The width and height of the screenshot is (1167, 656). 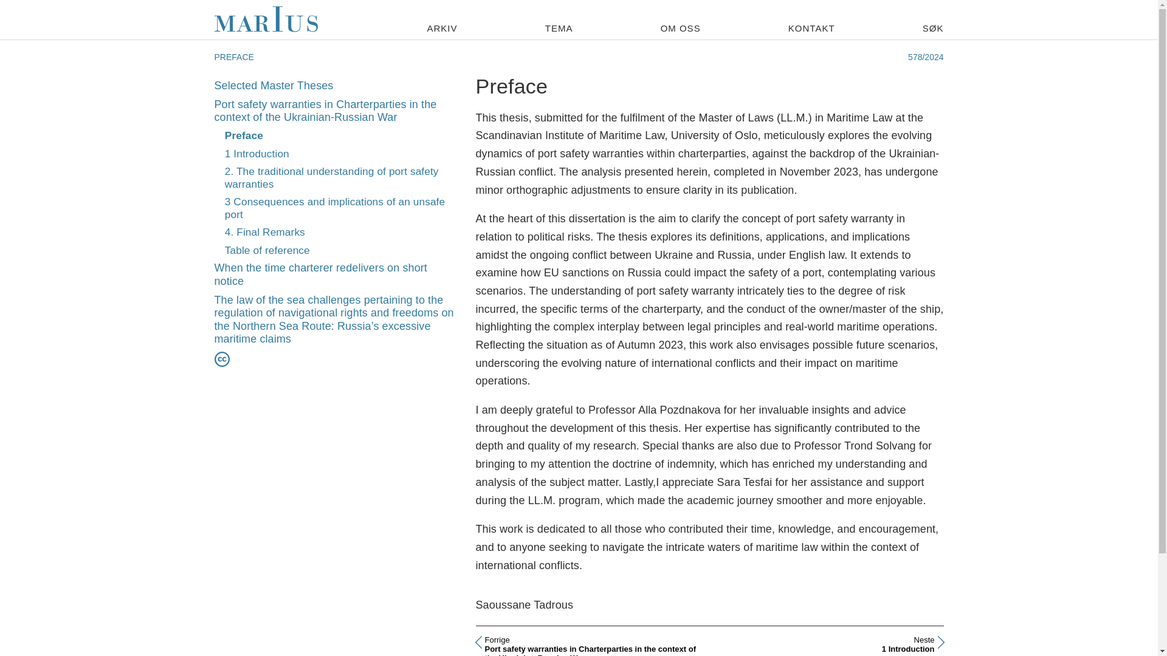 I want to click on Preface, so click(x=244, y=135).